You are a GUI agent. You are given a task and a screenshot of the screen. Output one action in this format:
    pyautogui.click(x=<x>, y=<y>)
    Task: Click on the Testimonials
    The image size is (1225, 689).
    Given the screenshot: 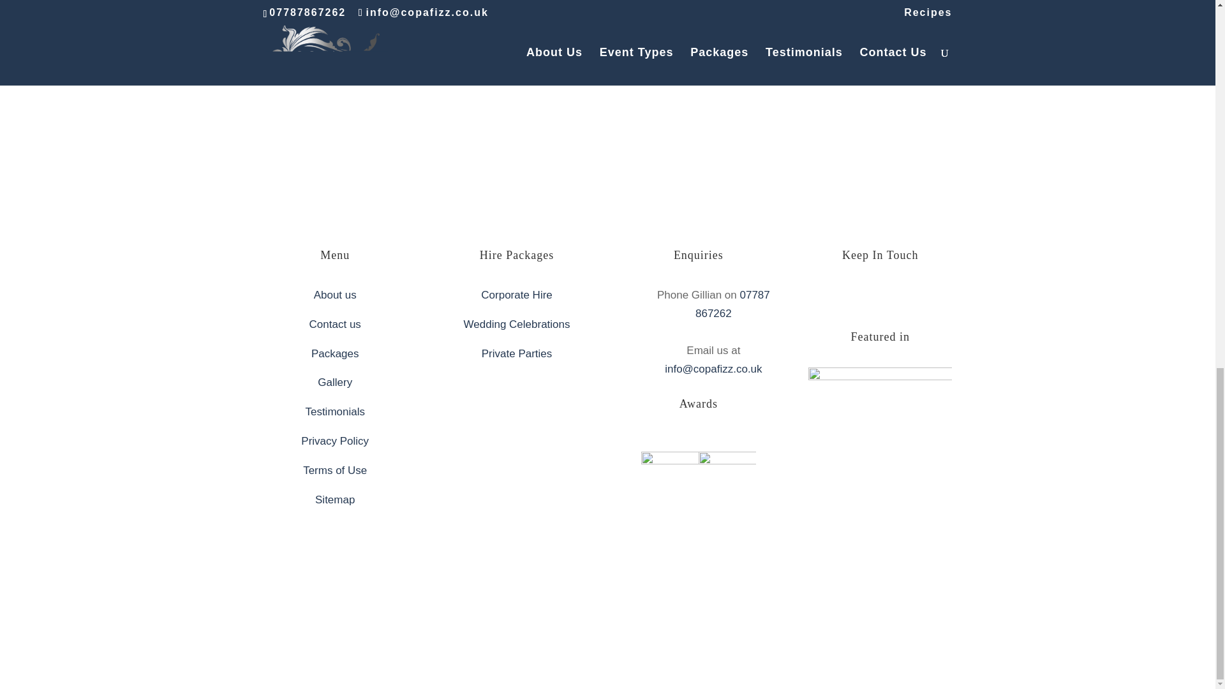 What is the action you would take?
    pyautogui.click(x=335, y=411)
    